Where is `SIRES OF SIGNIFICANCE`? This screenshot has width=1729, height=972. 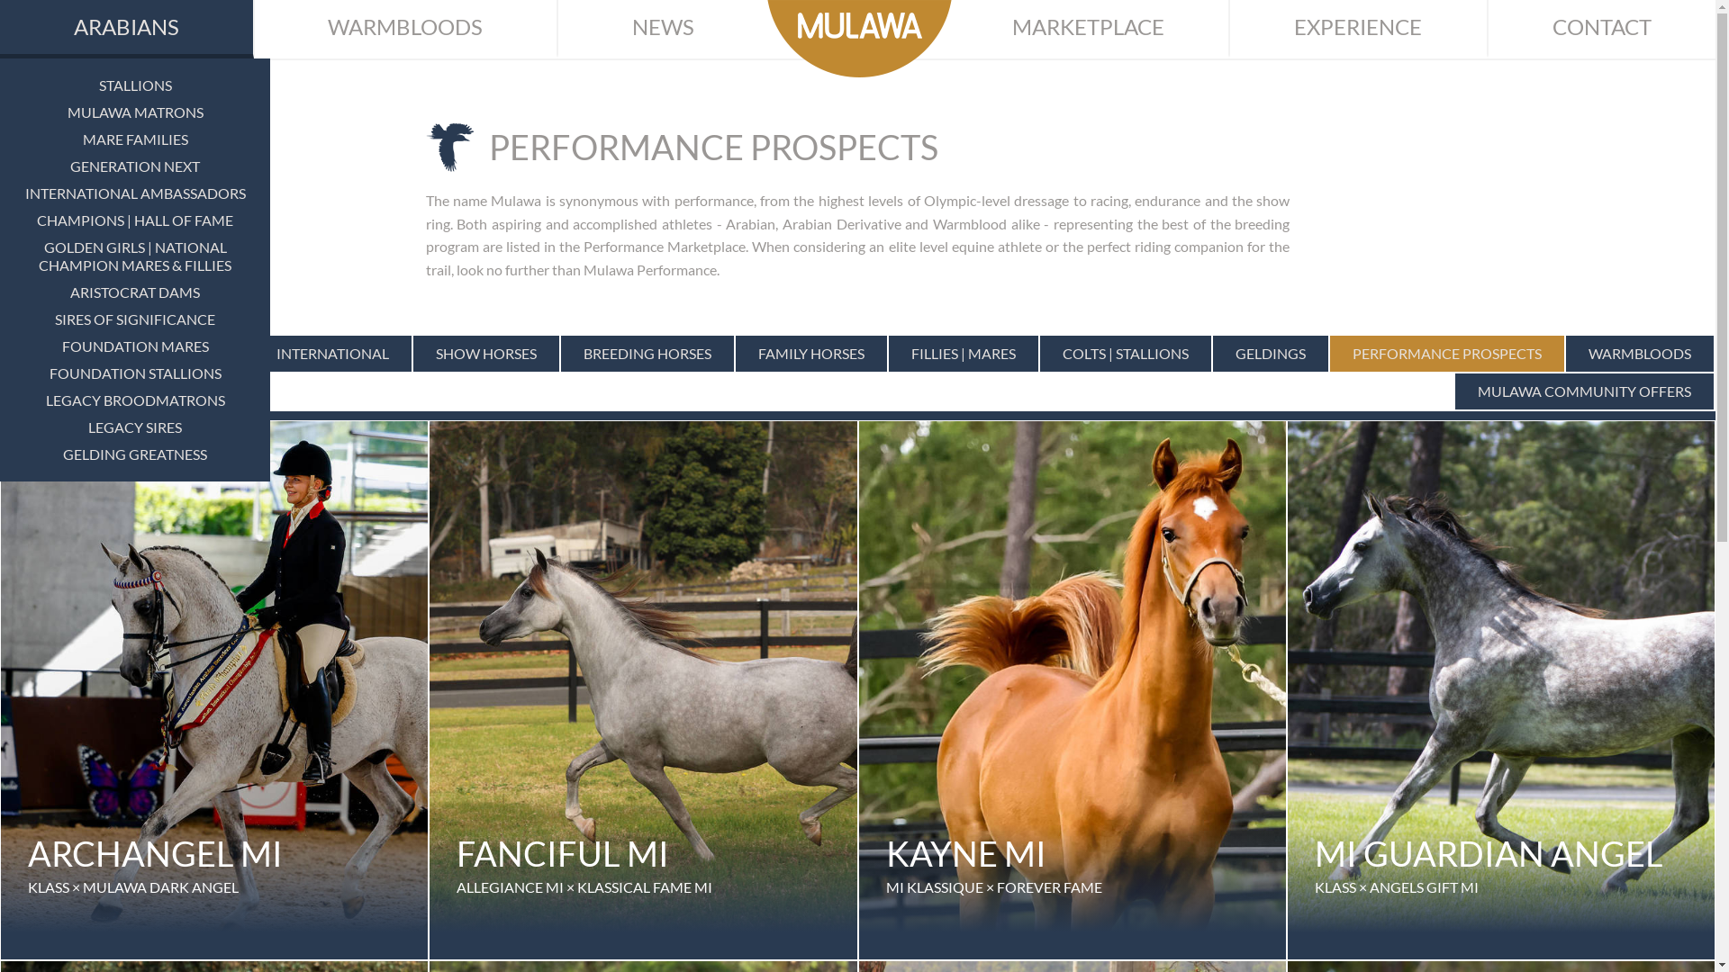 SIRES OF SIGNIFICANCE is located at coordinates (135, 319).